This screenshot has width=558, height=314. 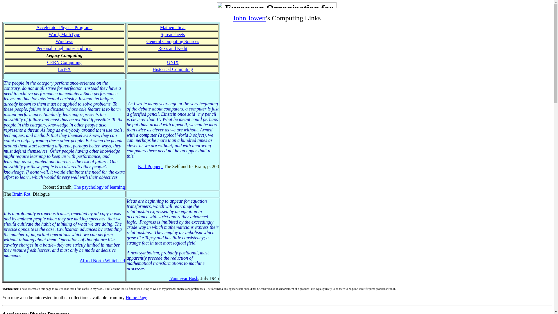 What do you see at coordinates (173, 62) in the screenshot?
I see `UNIX` at bounding box center [173, 62].